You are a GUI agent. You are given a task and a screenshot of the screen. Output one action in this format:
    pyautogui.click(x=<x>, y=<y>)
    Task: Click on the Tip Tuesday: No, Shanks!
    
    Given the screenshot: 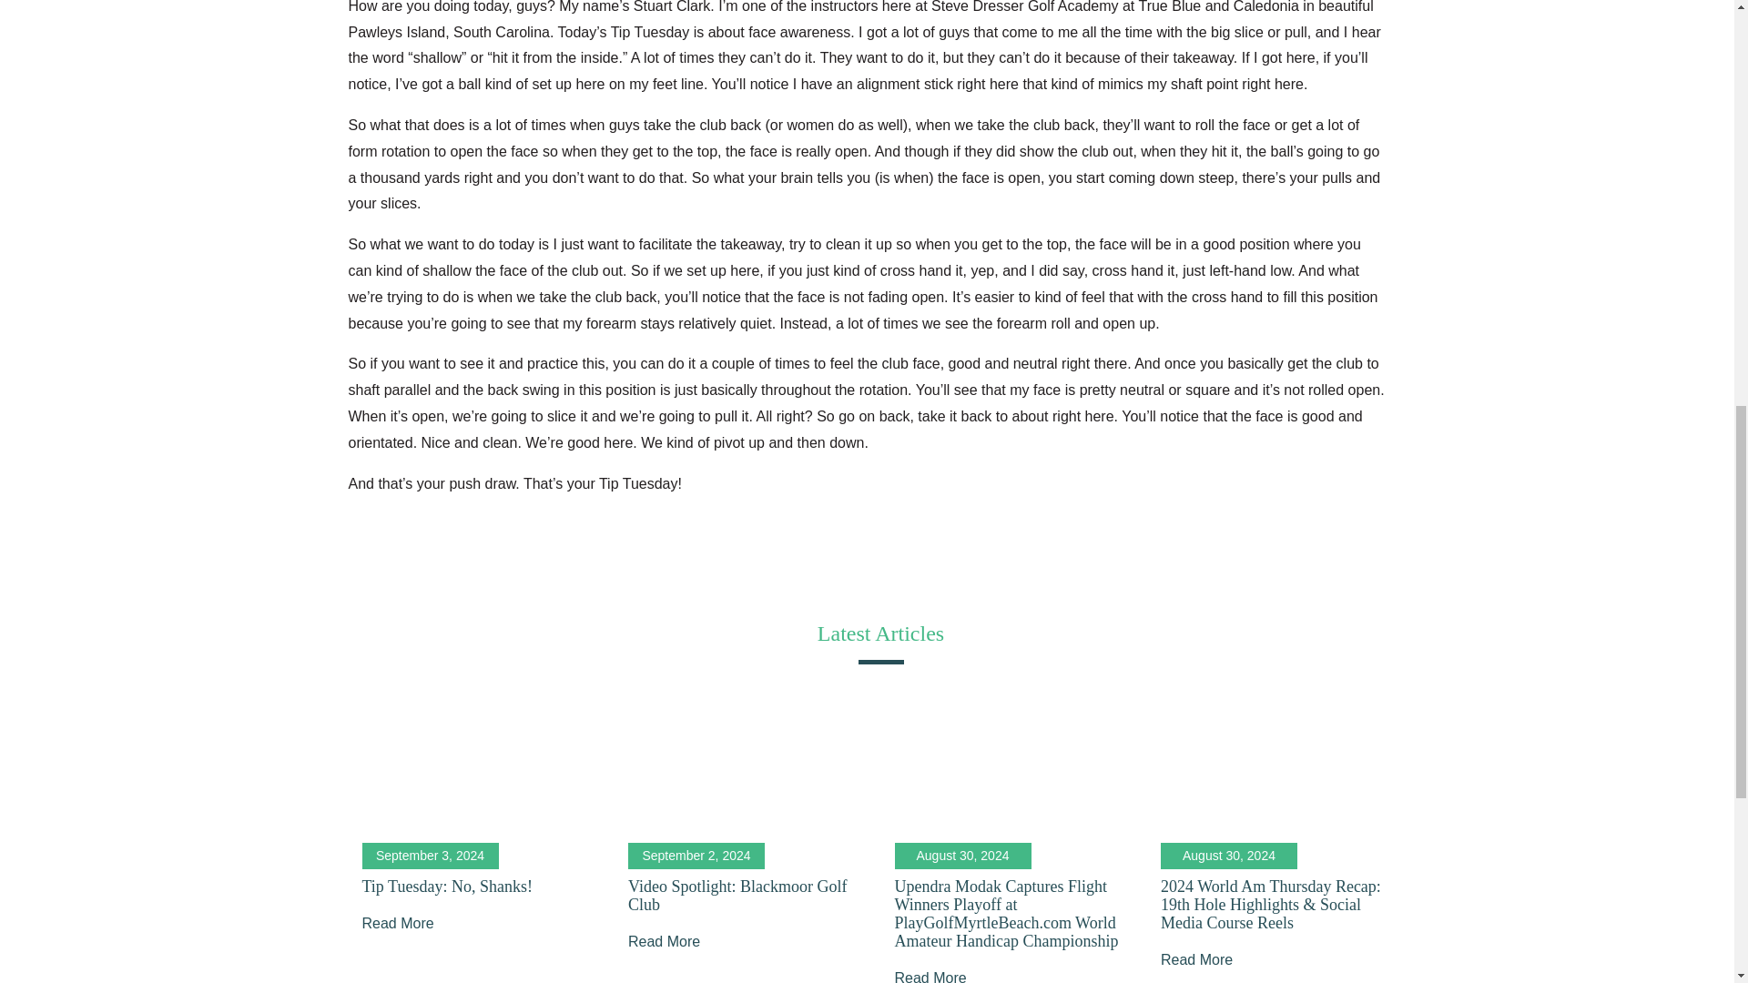 What is the action you would take?
    pyautogui.click(x=447, y=887)
    